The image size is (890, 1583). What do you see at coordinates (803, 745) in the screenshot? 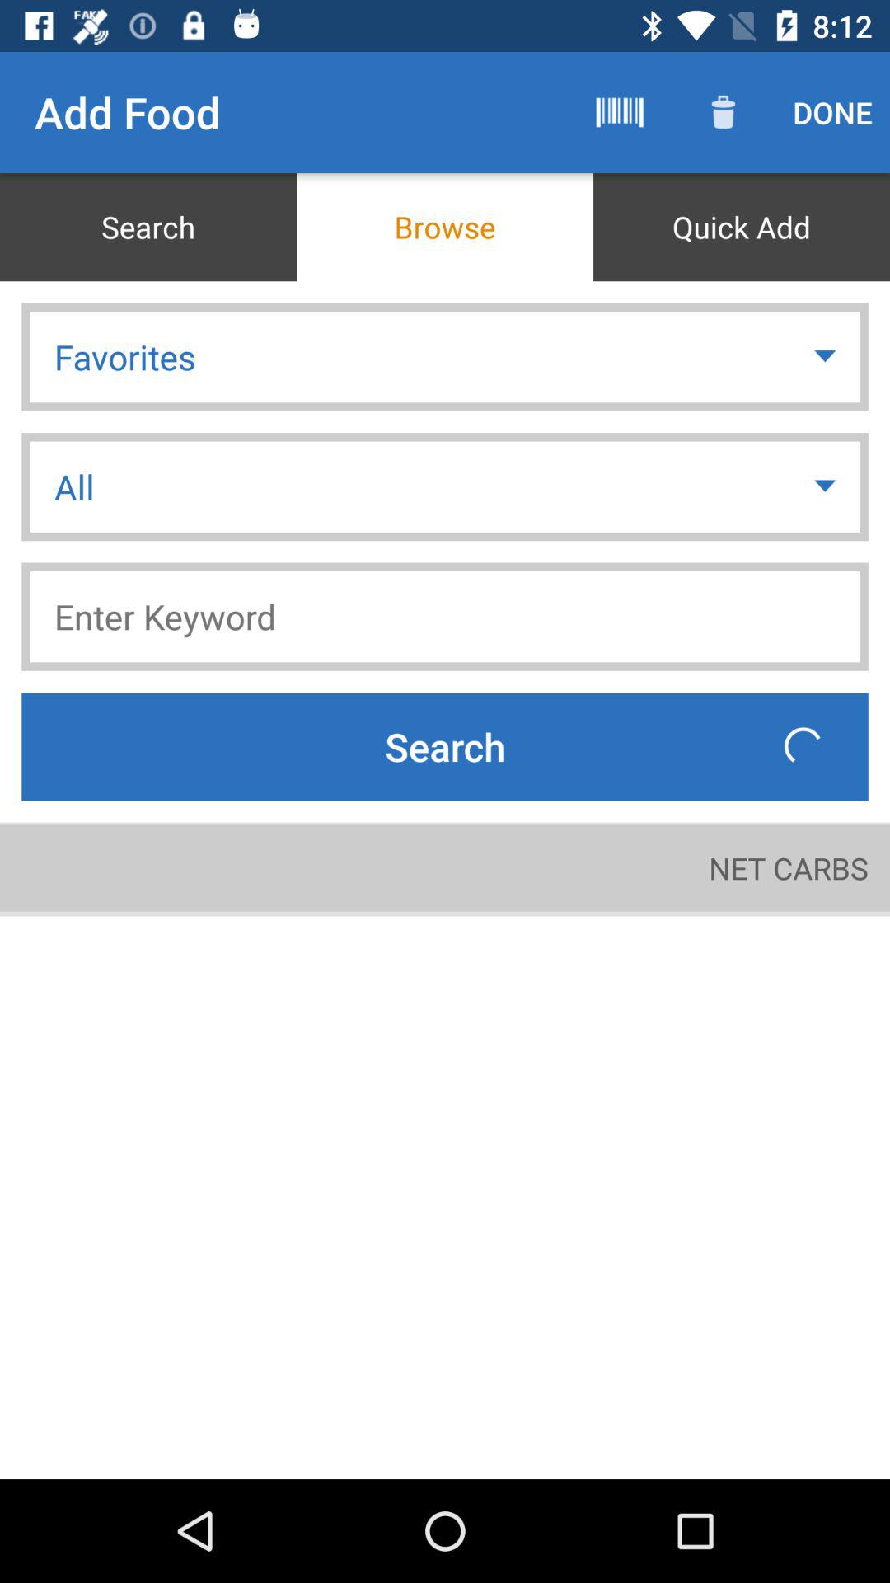
I see `select icon above net carbs` at bounding box center [803, 745].